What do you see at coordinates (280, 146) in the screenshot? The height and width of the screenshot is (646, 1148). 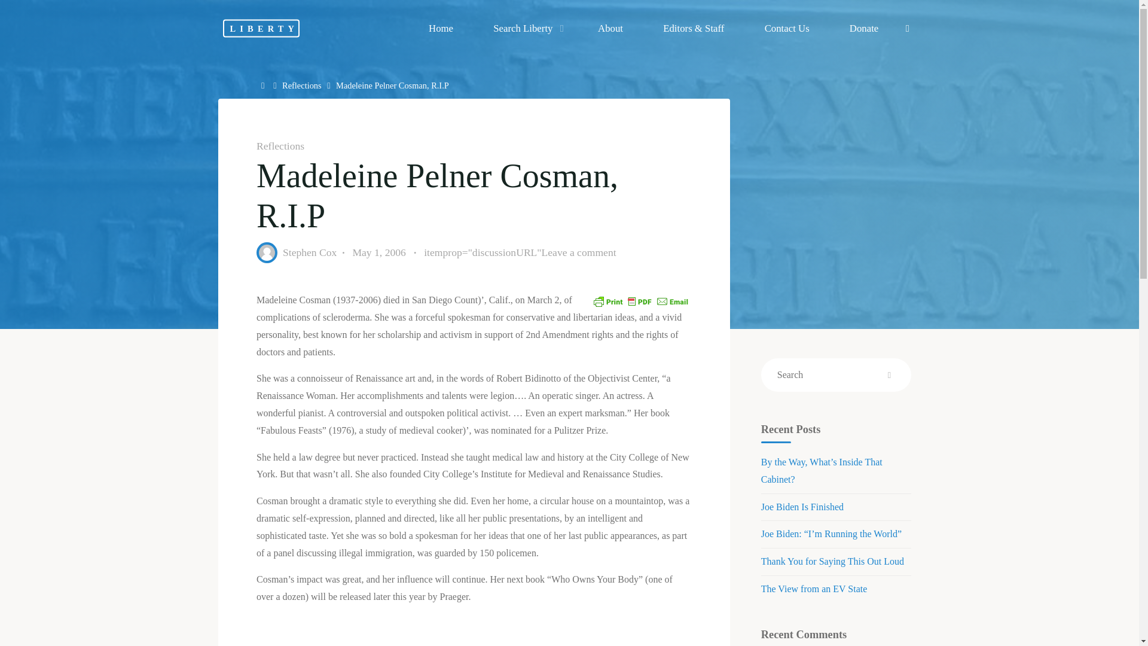 I see `Reflections` at bounding box center [280, 146].